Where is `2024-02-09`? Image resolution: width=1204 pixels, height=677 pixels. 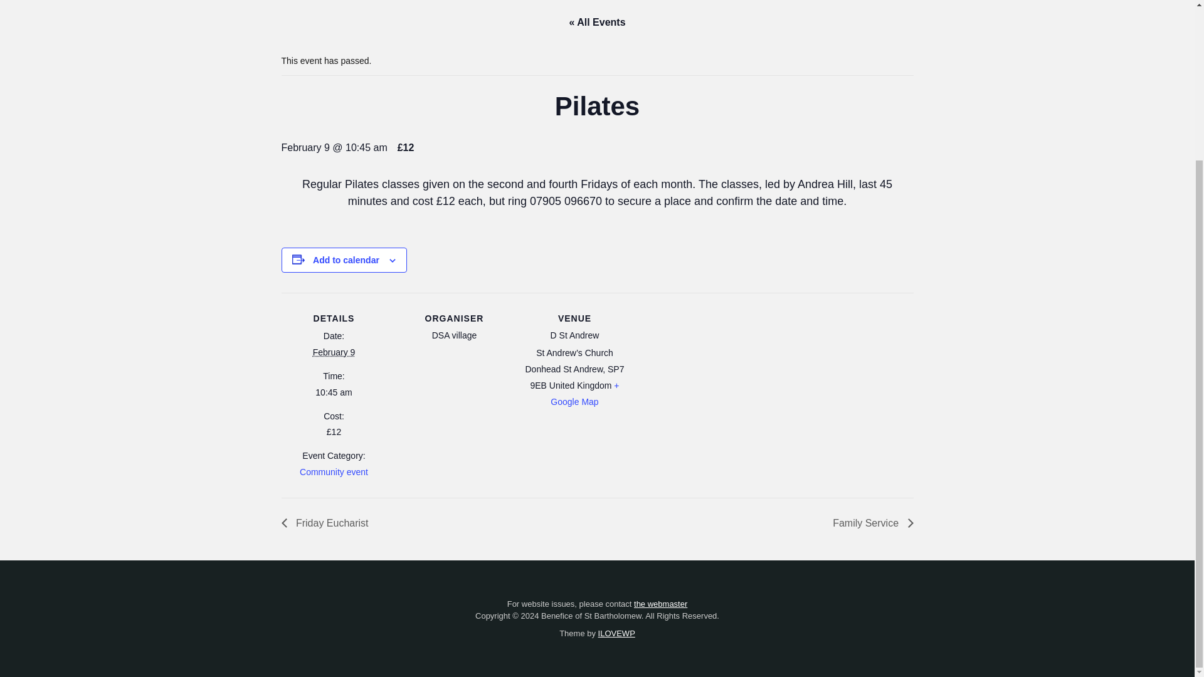 2024-02-09 is located at coordinates (334, 392).